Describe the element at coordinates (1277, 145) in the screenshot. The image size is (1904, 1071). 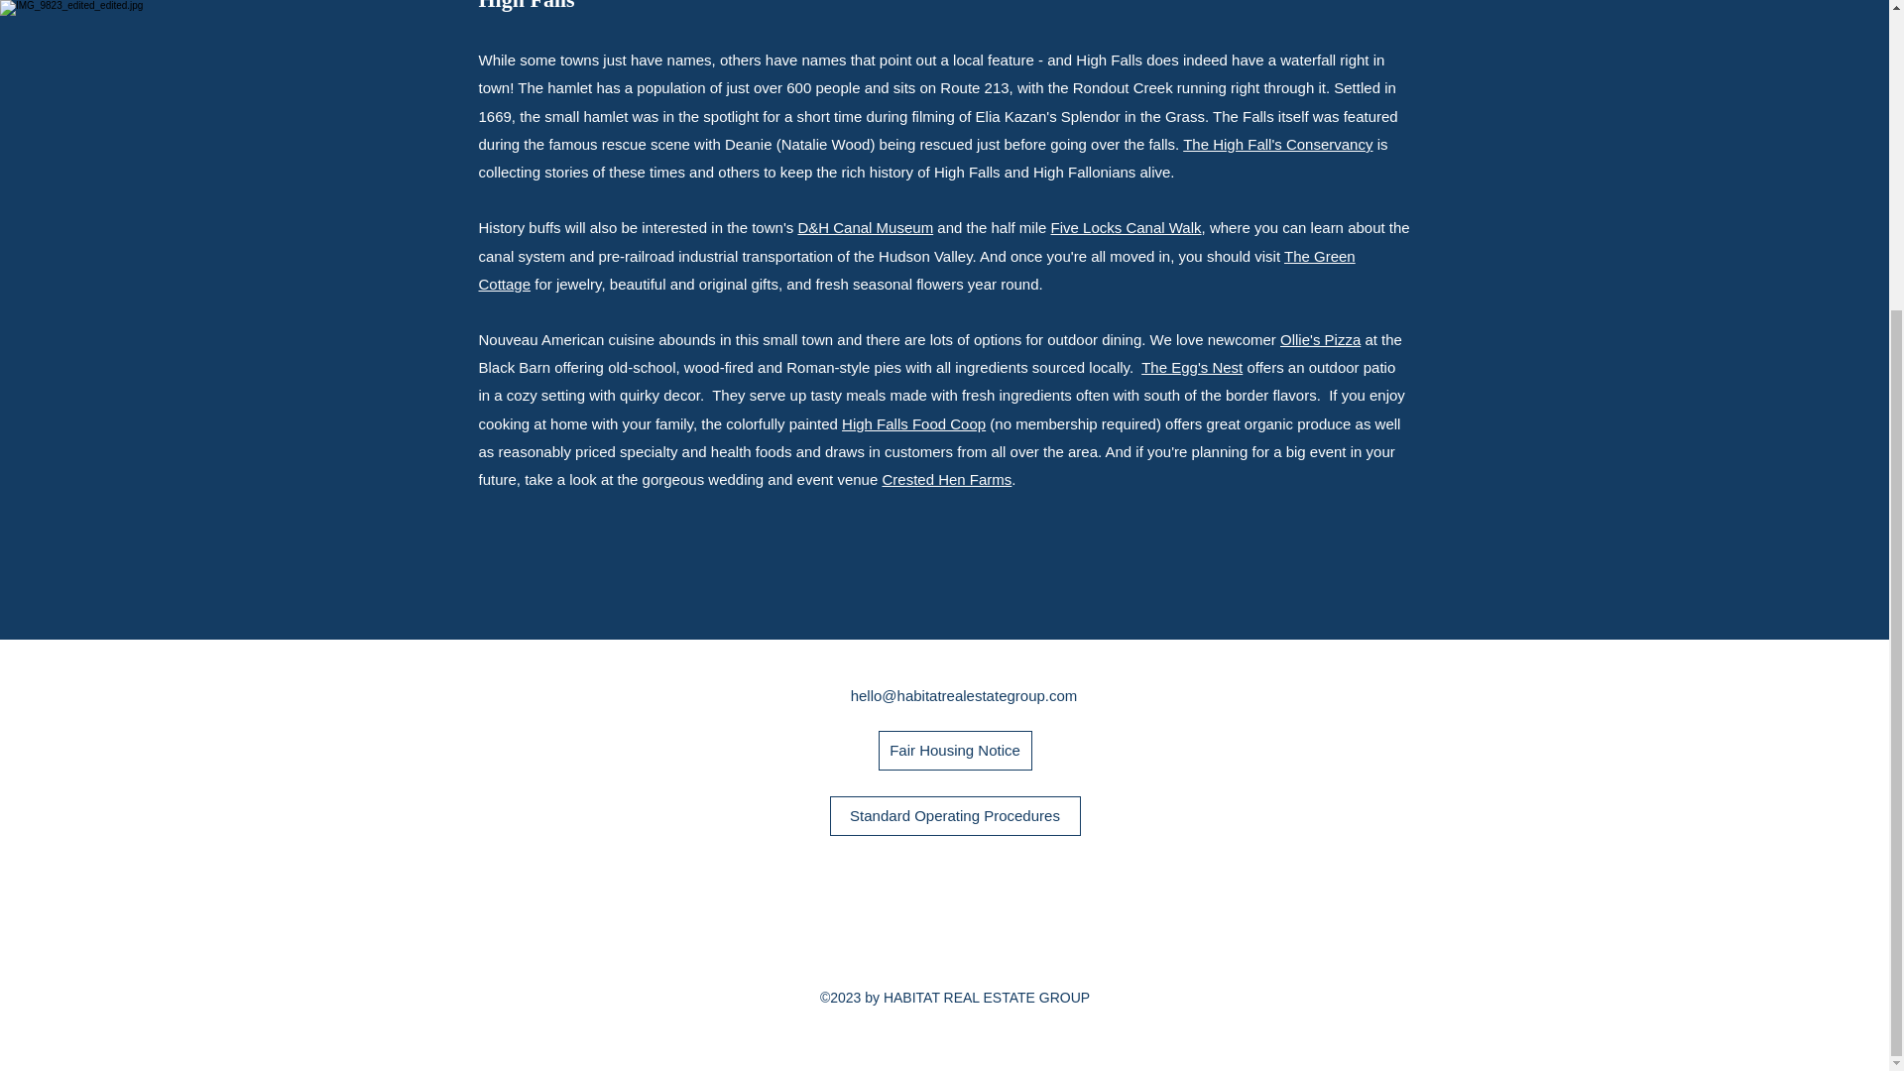
I see `The High Fall's Conservancy` at that location.